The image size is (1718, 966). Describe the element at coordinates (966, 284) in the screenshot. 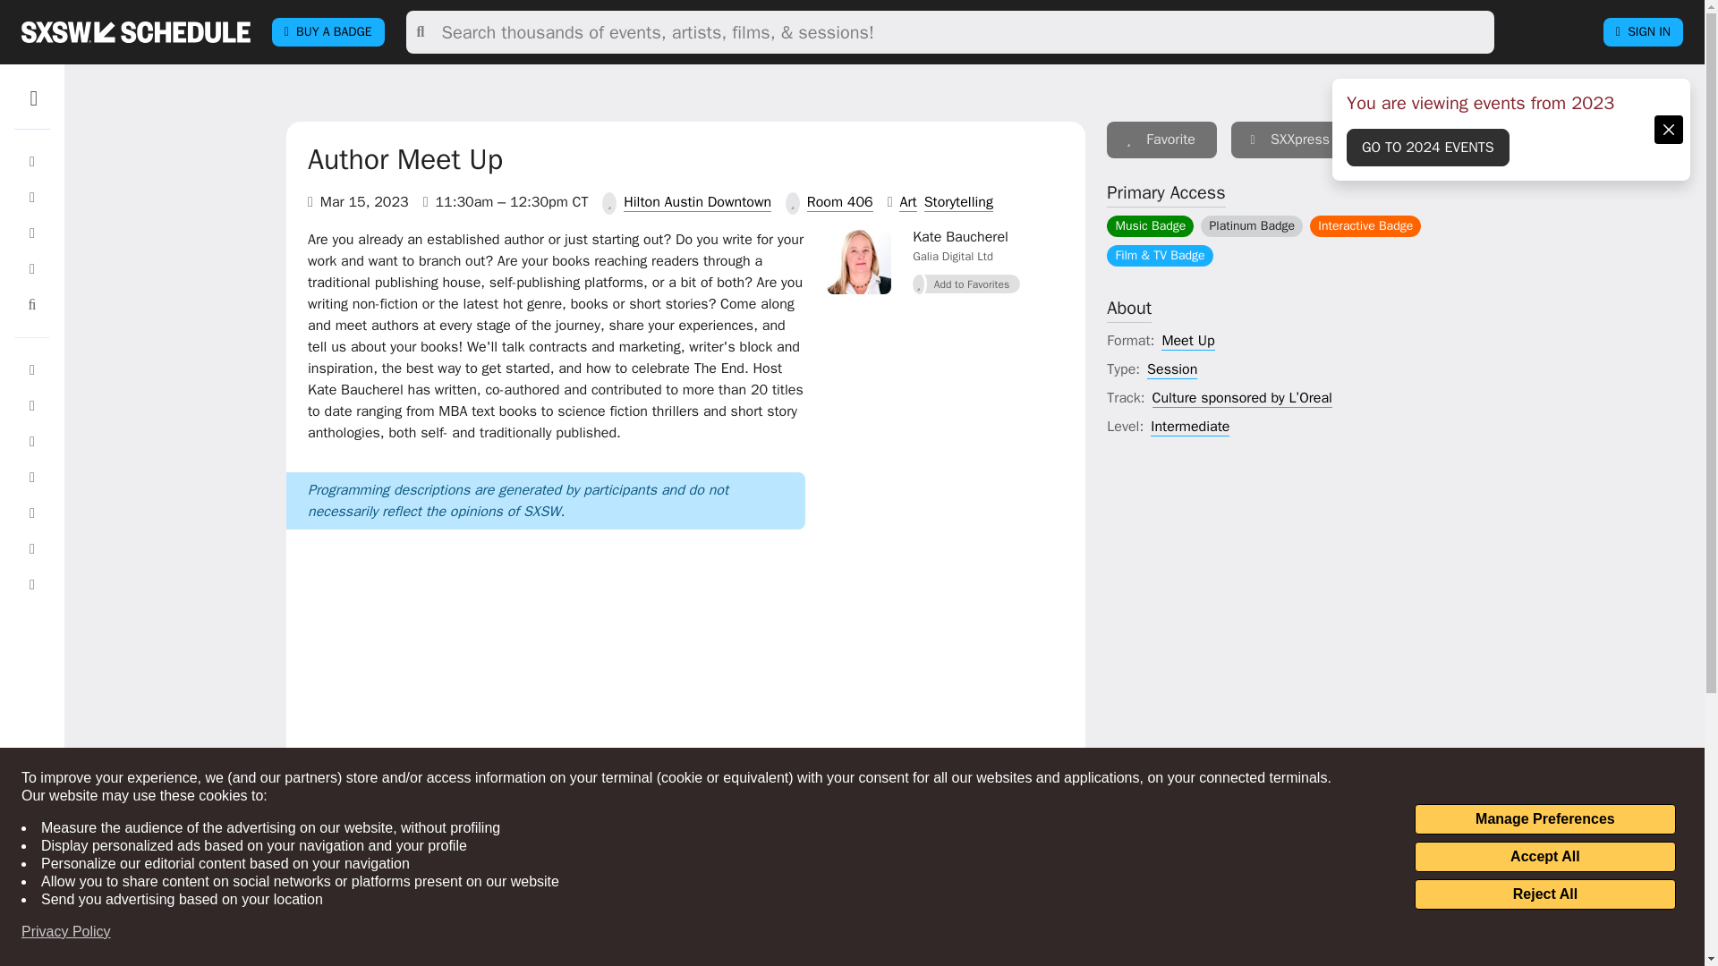

I see `Sign In to add to your favorites.` at that location.